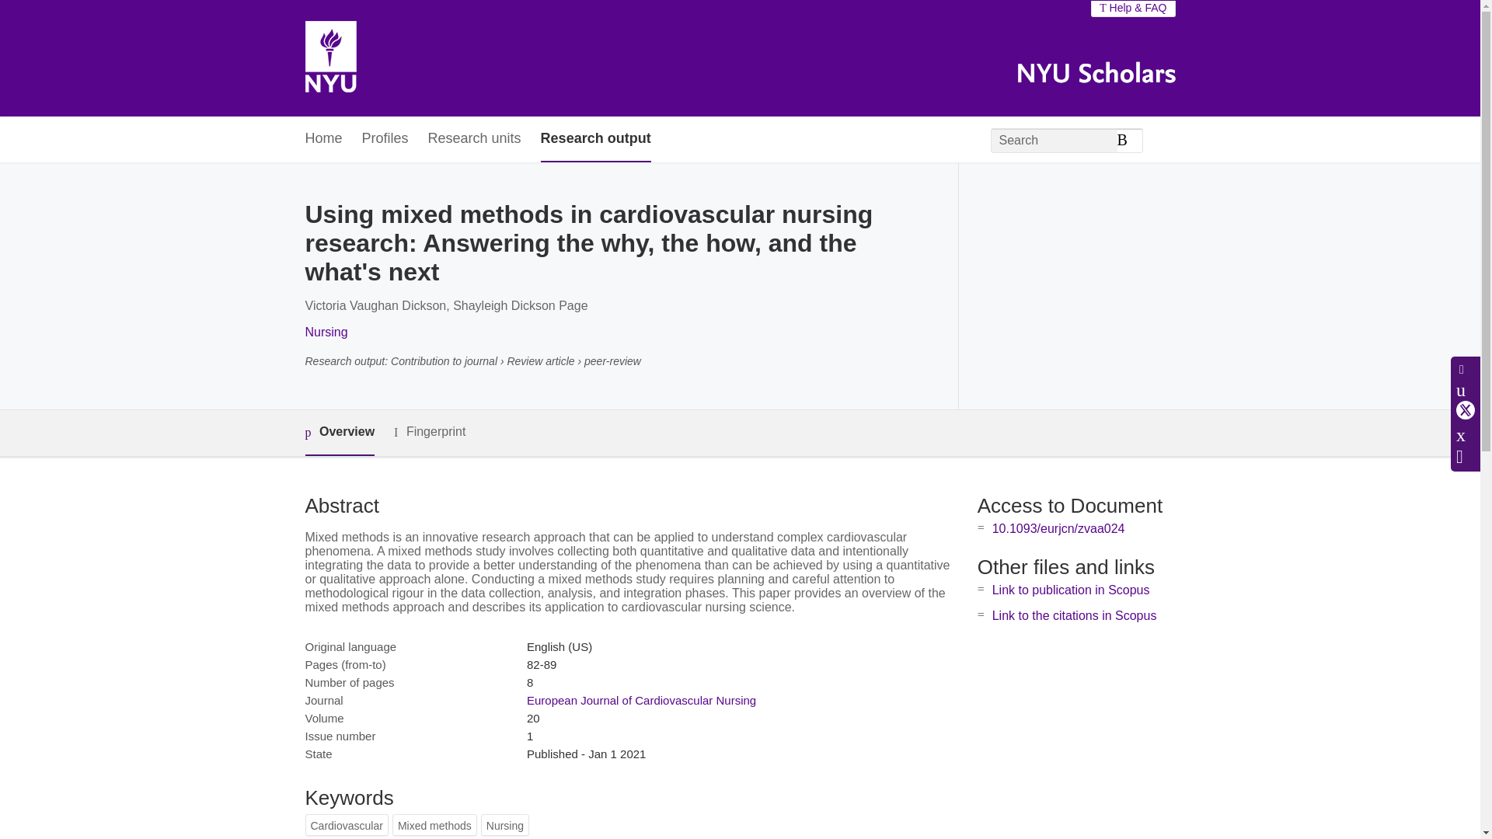 The width and height of the screenshot is (1492, 839). I want to click on Link to the citations in Scopus, so click(1074, 615).